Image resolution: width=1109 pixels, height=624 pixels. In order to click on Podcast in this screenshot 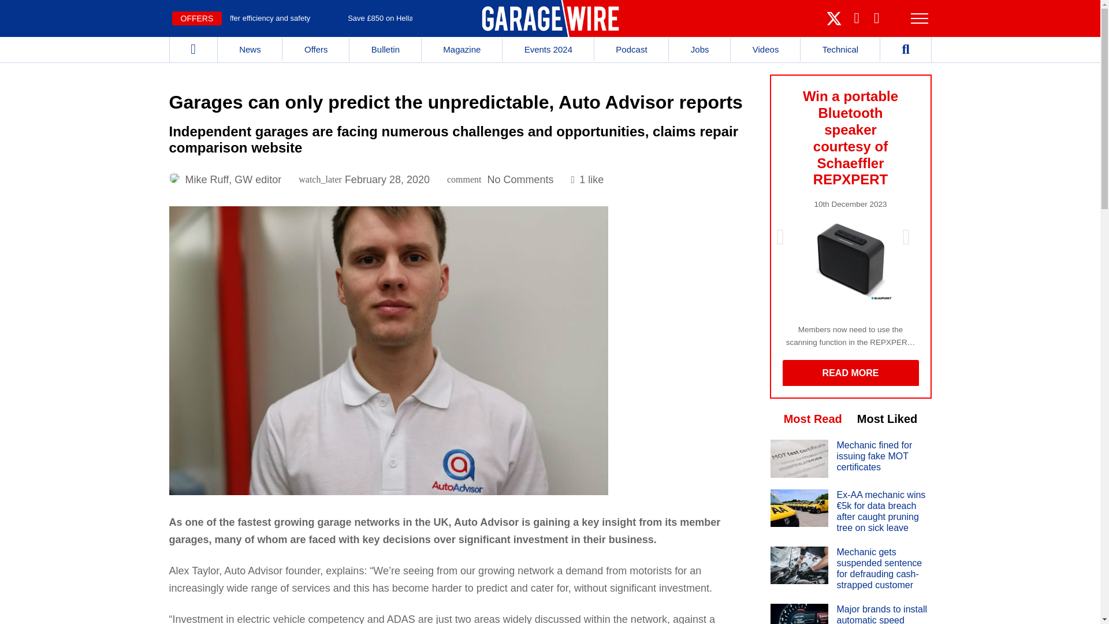, I will do `click(631, 49)`.